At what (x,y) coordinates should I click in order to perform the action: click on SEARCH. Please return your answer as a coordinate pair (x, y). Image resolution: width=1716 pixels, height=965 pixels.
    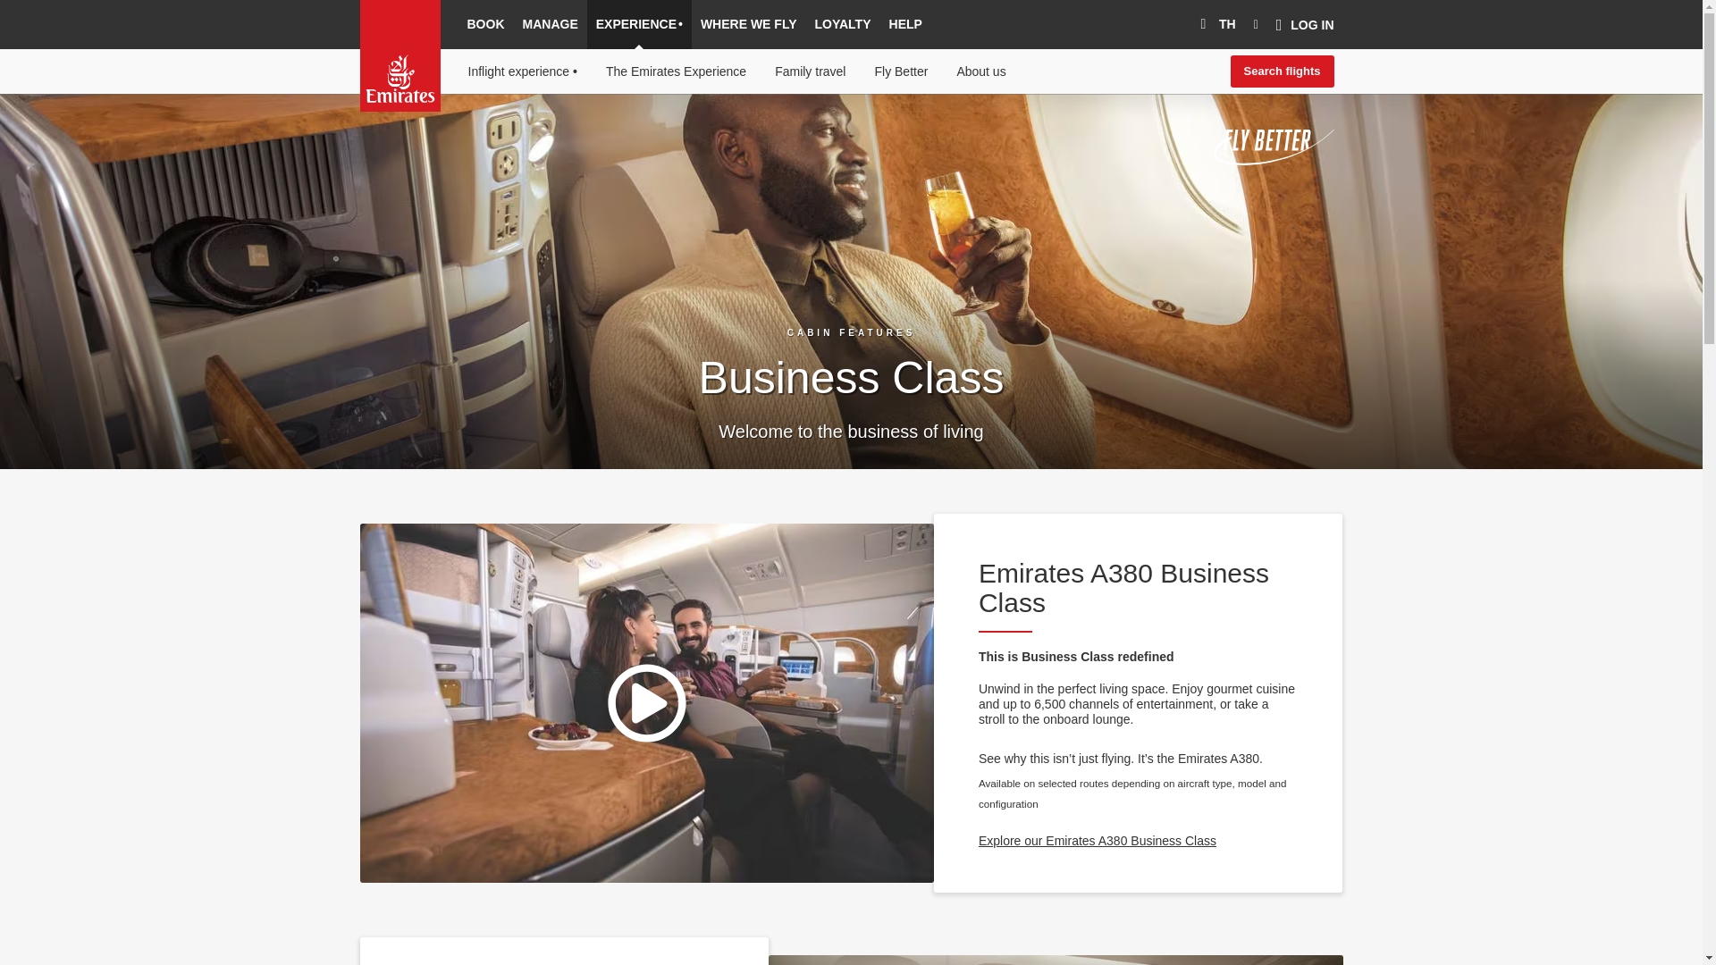
    Looking at the image, I should click on (1257, 25).